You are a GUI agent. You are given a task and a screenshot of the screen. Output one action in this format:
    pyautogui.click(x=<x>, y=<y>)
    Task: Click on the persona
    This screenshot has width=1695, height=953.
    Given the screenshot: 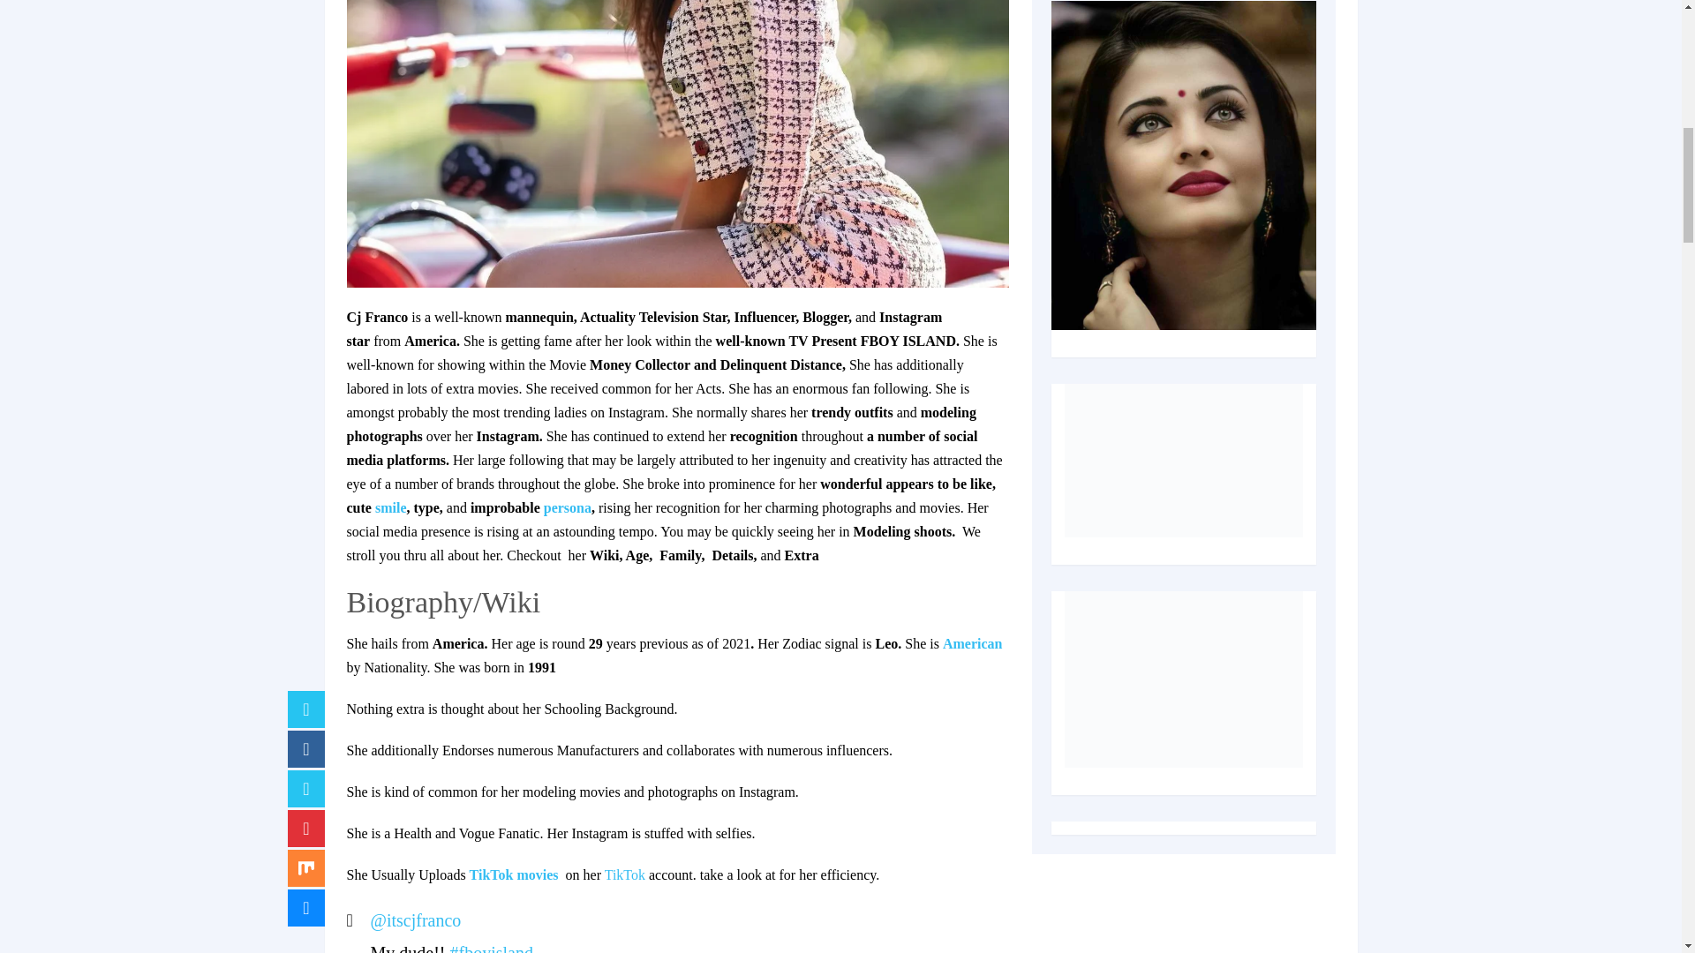 What is the action you would take?
    pyautogui.click(x=568, y=508)
    